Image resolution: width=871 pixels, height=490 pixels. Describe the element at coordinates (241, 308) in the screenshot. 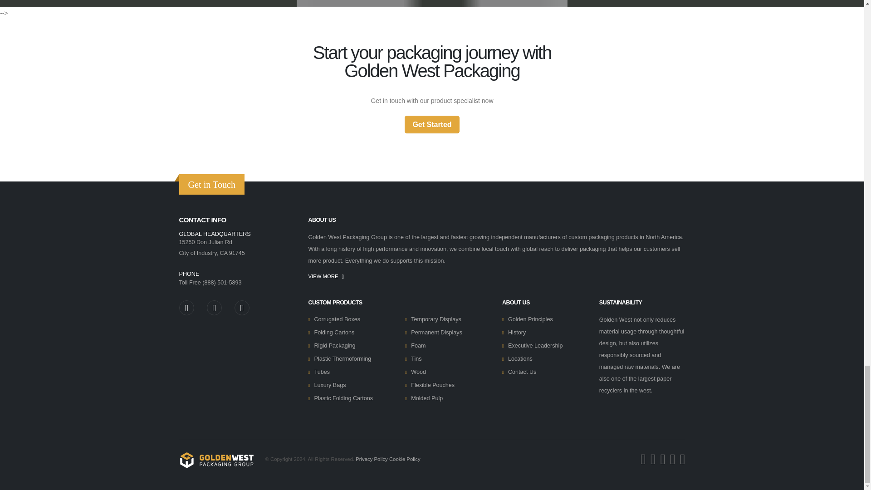

I see `Facebook` at that location.